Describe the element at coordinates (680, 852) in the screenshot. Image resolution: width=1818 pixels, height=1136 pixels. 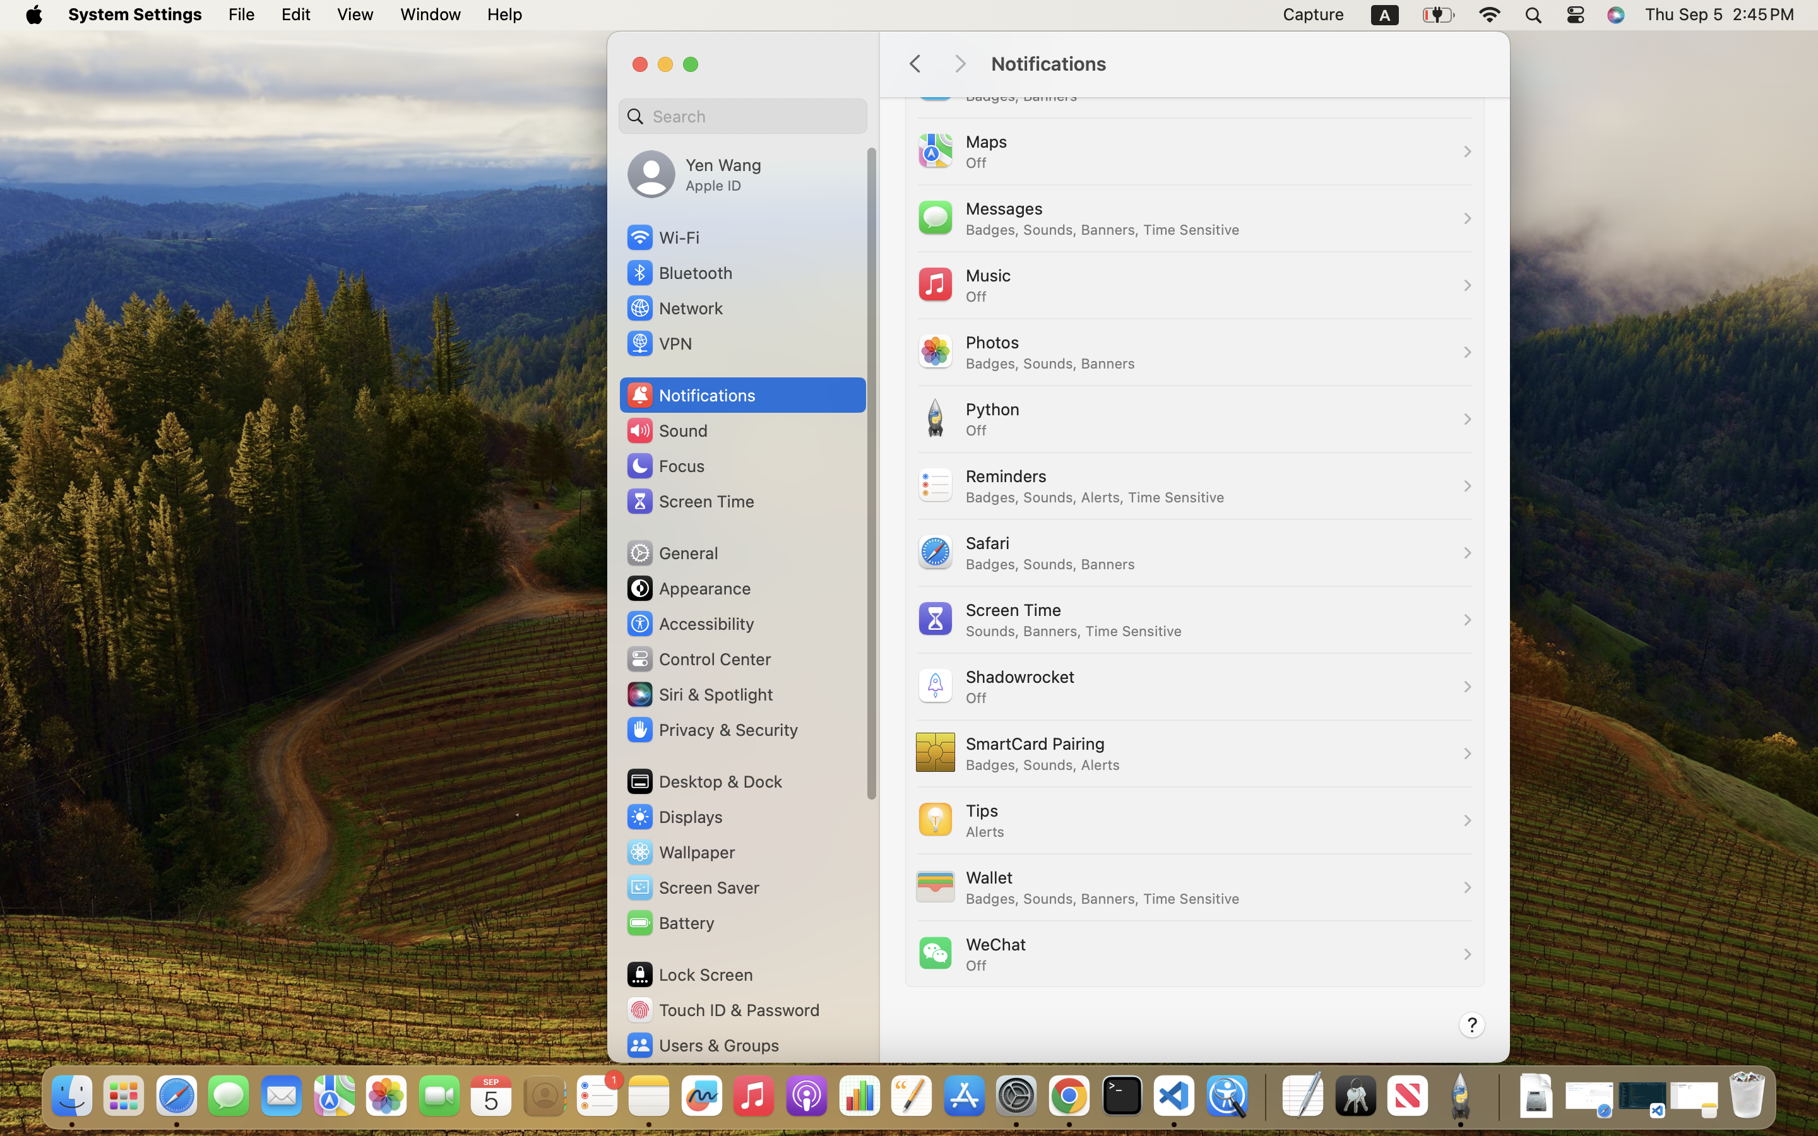
I see `Wallpaper` at that location.